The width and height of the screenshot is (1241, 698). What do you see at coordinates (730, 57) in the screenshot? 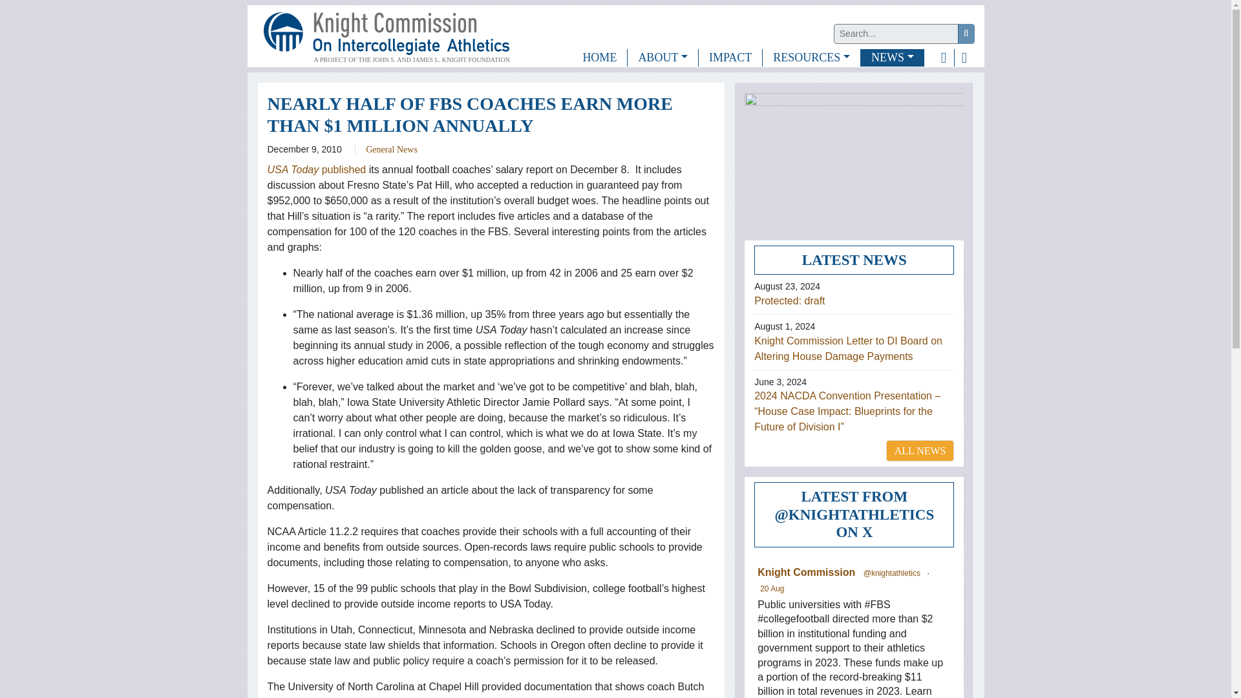
I see `IMPACT` at bounding box center [730, 57].